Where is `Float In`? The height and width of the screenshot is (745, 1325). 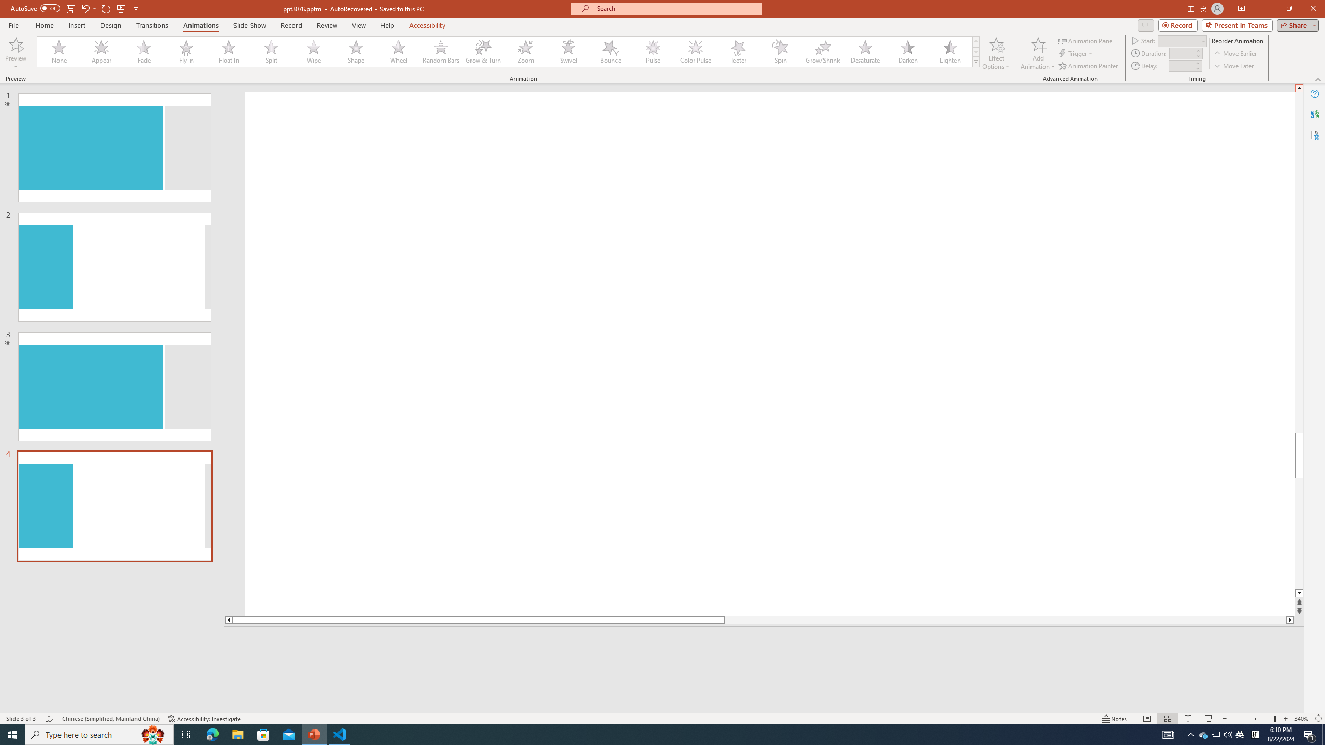 Float In is located at coordinates (229, 52).